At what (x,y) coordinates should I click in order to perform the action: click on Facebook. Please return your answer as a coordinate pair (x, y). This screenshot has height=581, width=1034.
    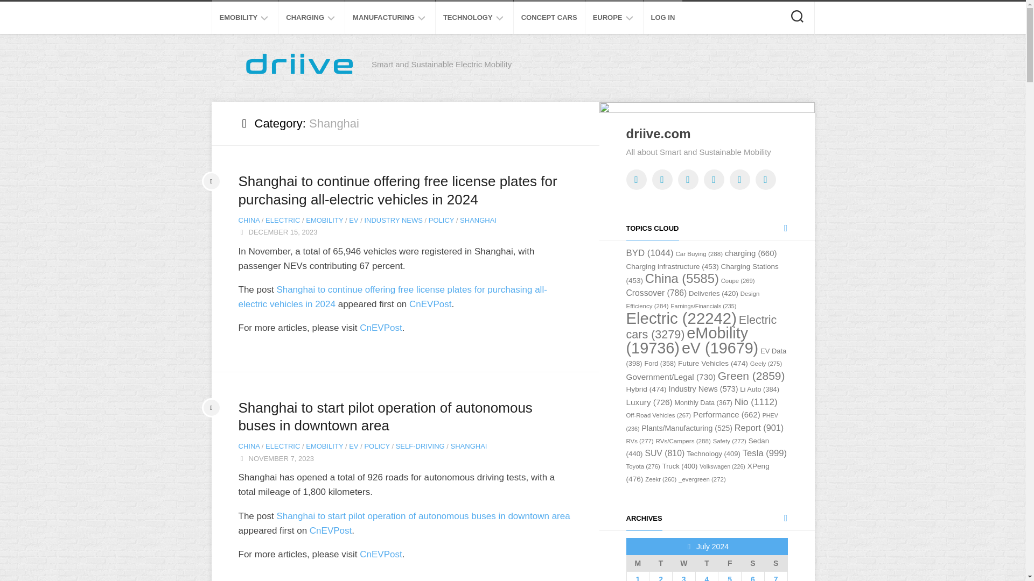
    Looking at the image, I should click on (661, 179).